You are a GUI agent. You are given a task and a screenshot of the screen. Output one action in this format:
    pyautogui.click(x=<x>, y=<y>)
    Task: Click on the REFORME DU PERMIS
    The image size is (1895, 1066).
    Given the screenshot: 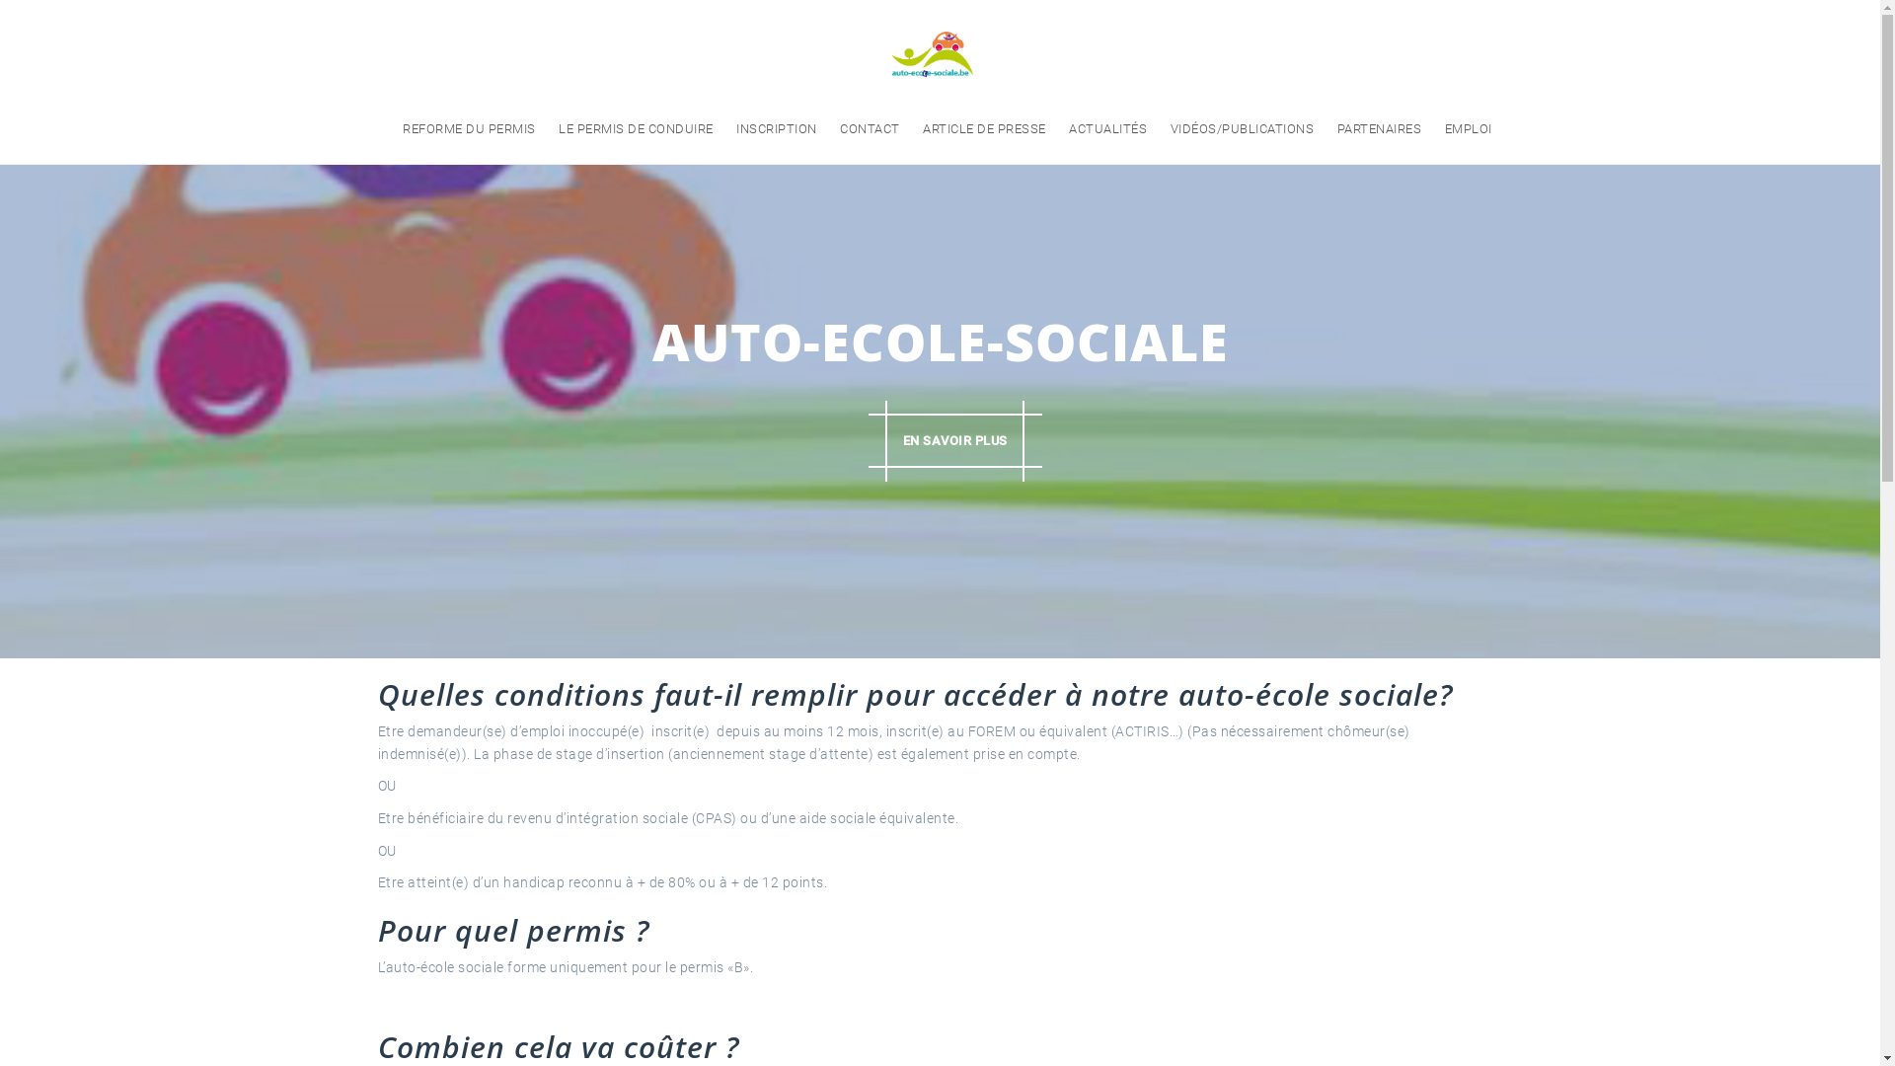 What is the action you would take?
    pyautogui.click(x=470, y=128)
    